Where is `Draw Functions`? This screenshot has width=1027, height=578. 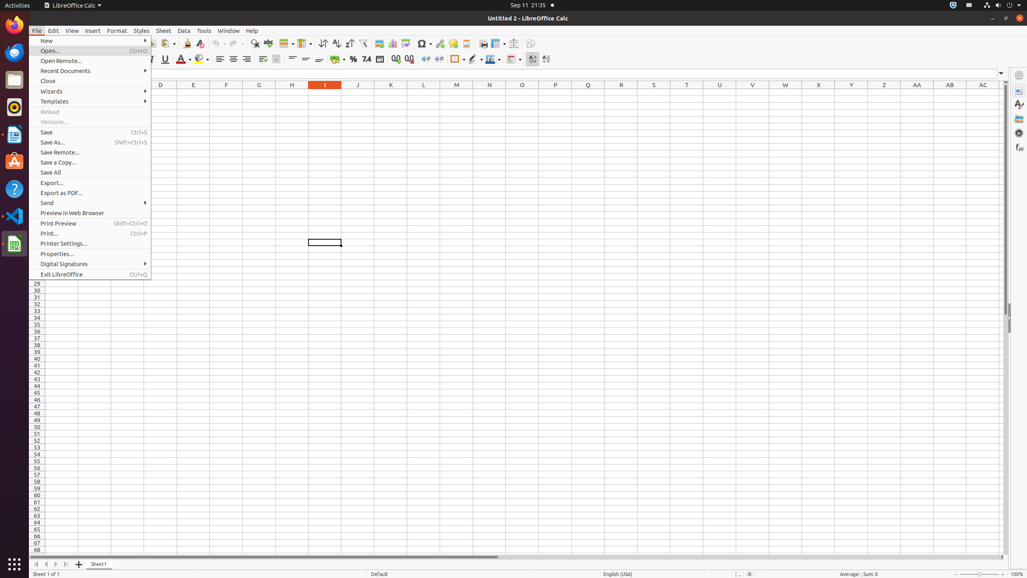
Draw Functions is located at coordinates (530, 43).